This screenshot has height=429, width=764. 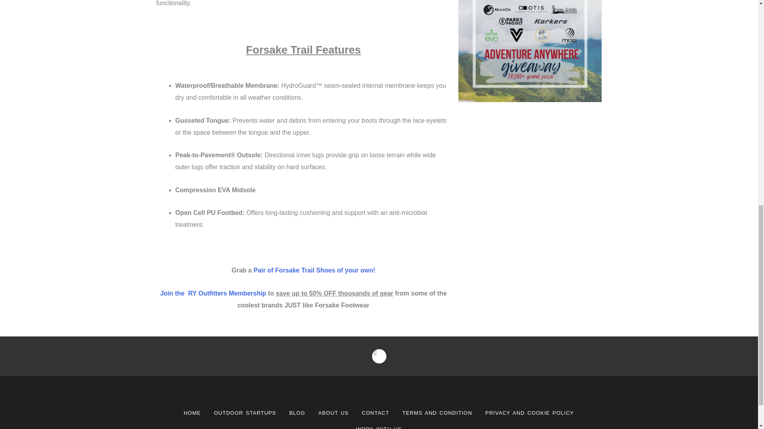 I want to click on WORK WITH US, so click(x=379, y=425).